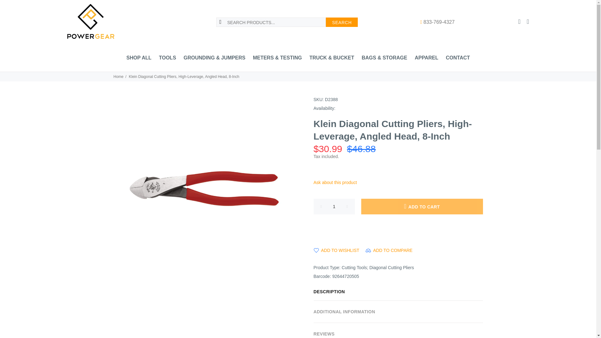 This screenshot has height=338, width=601. What do you see at coordinates (342, 22) in the screenshot?
I see `SEARCH` at bounding box center [342, 22].